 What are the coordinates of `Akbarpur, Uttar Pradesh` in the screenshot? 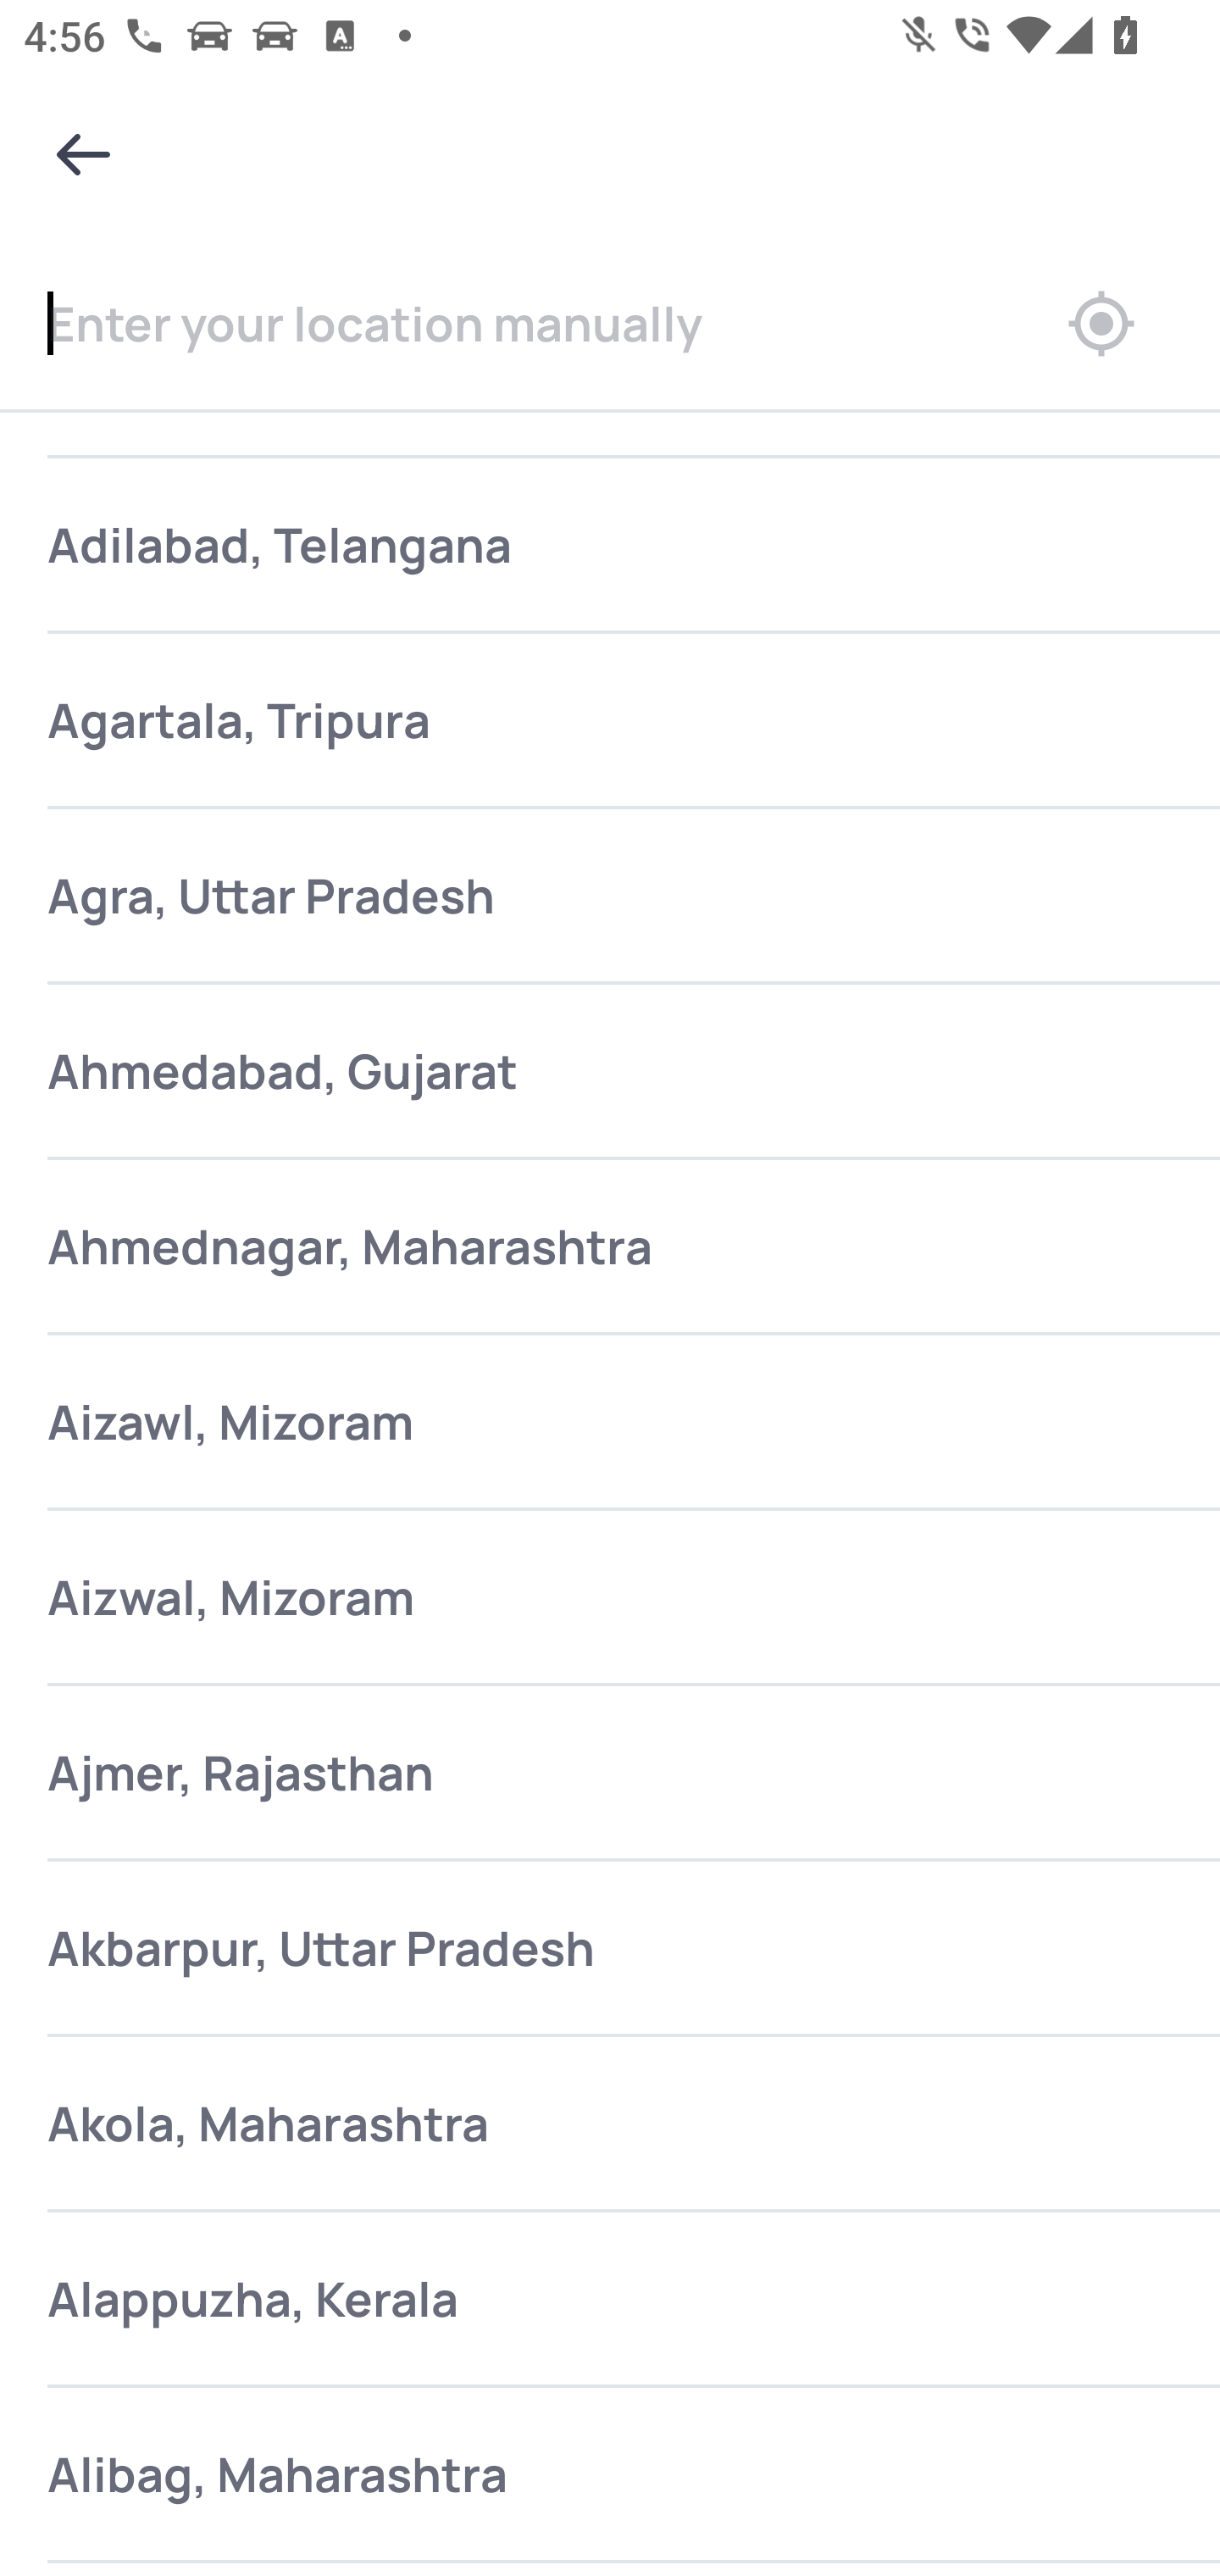 It's located at (610, 1949).